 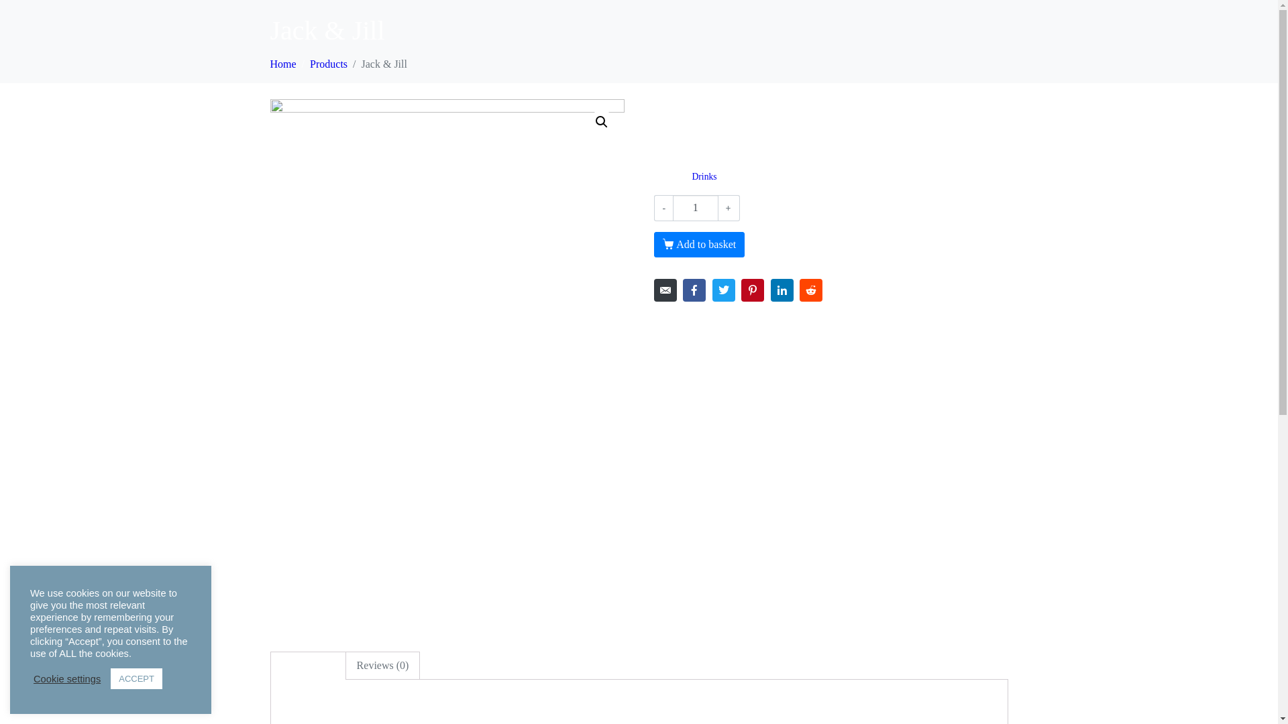 I want to click on Reviews (0), so click(x=383, y=666).